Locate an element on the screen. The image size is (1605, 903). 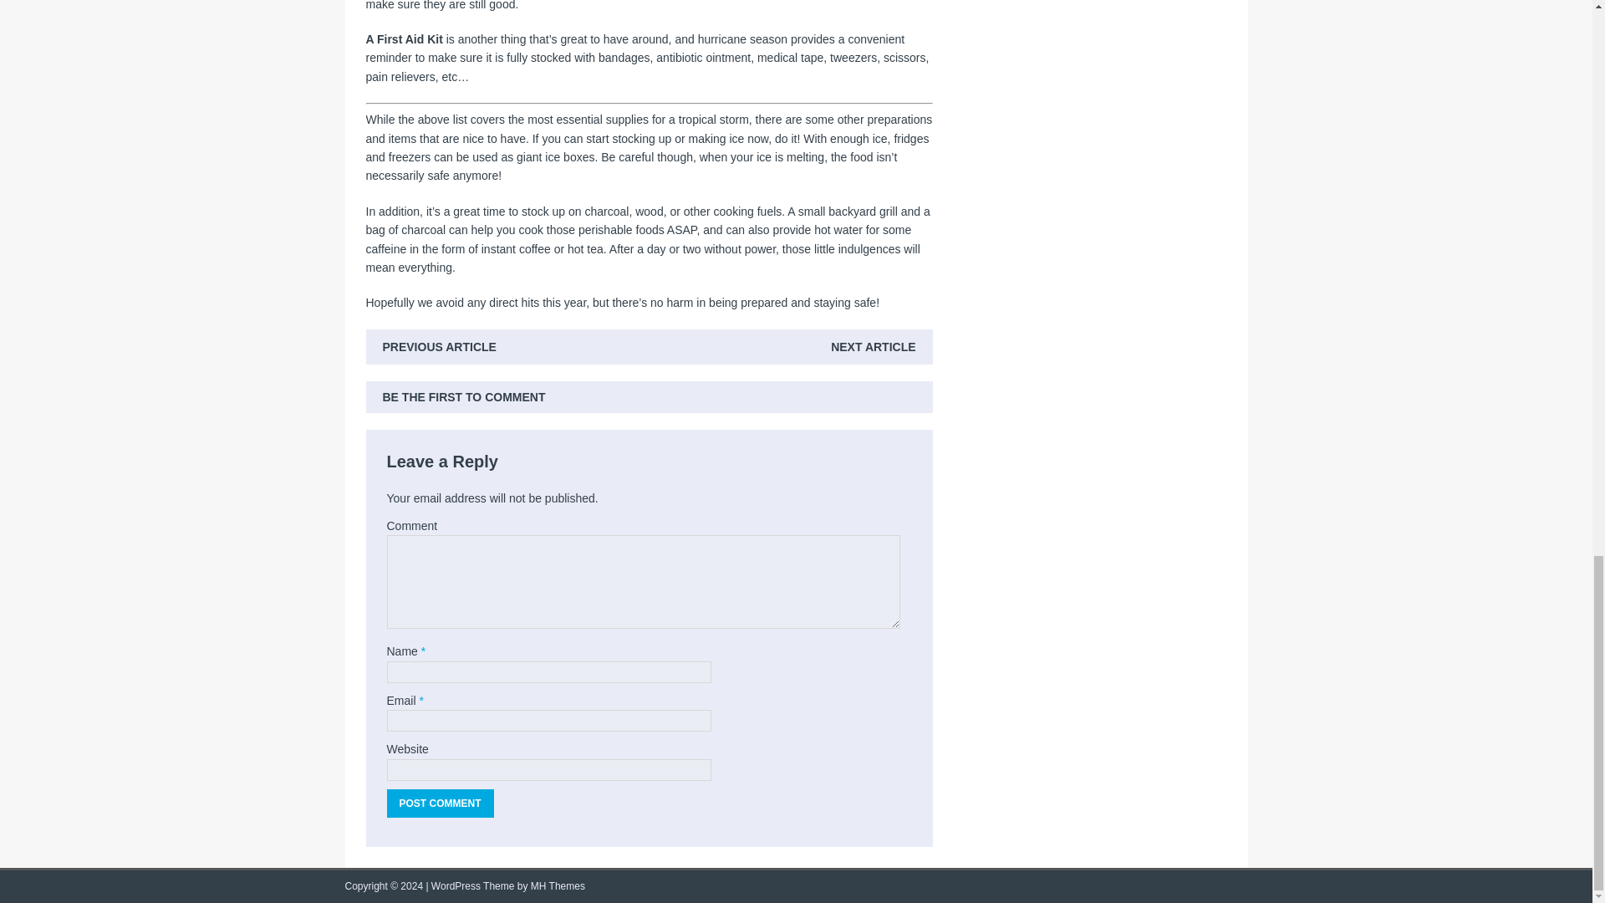
NEXT ARTICLE is located at coordinates (873, 347).